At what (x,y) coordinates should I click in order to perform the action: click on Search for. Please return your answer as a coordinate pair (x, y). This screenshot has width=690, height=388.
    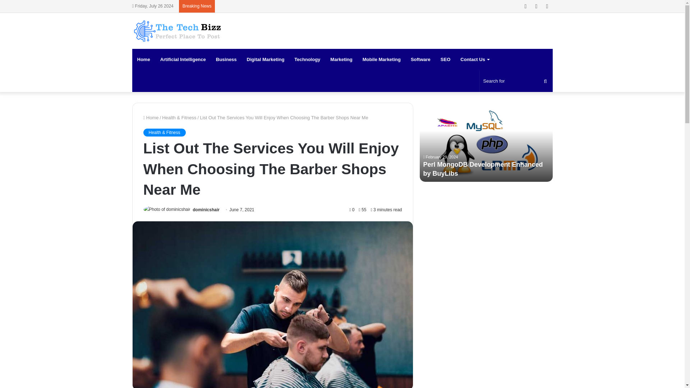
    Looking at the image, I should click on (516, 81).